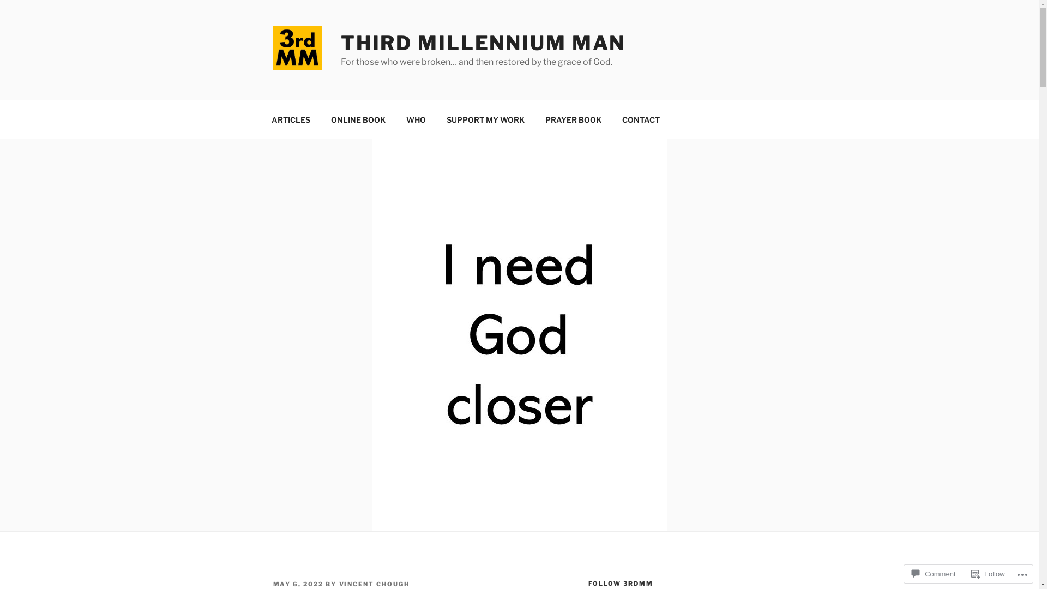 The image size is (1047, 589). Describe the element at coordinates (988, 574) in the screenshot. I see `Follow` at that location.